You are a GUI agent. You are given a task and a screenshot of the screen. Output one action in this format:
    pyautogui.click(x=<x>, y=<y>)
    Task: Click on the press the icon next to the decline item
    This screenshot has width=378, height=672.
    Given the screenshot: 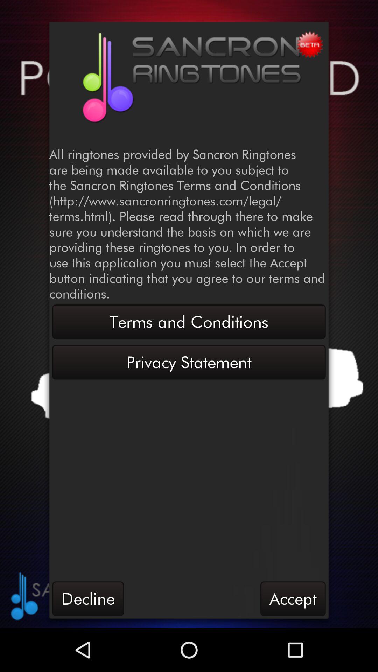 What is the action you would take?
    pyautogui.click(x=293, y=598)
    